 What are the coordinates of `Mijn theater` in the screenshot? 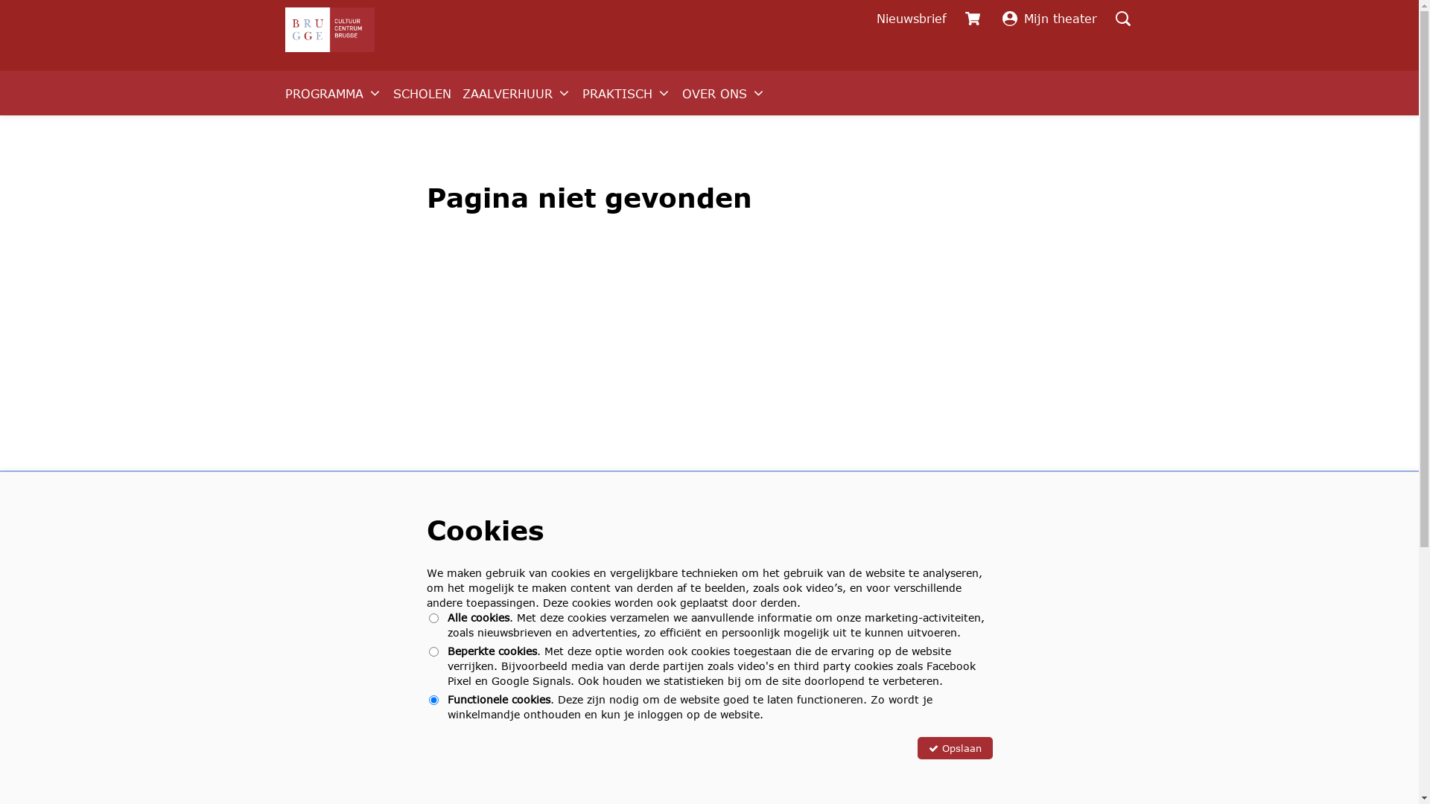 It's located at (1050, 19).